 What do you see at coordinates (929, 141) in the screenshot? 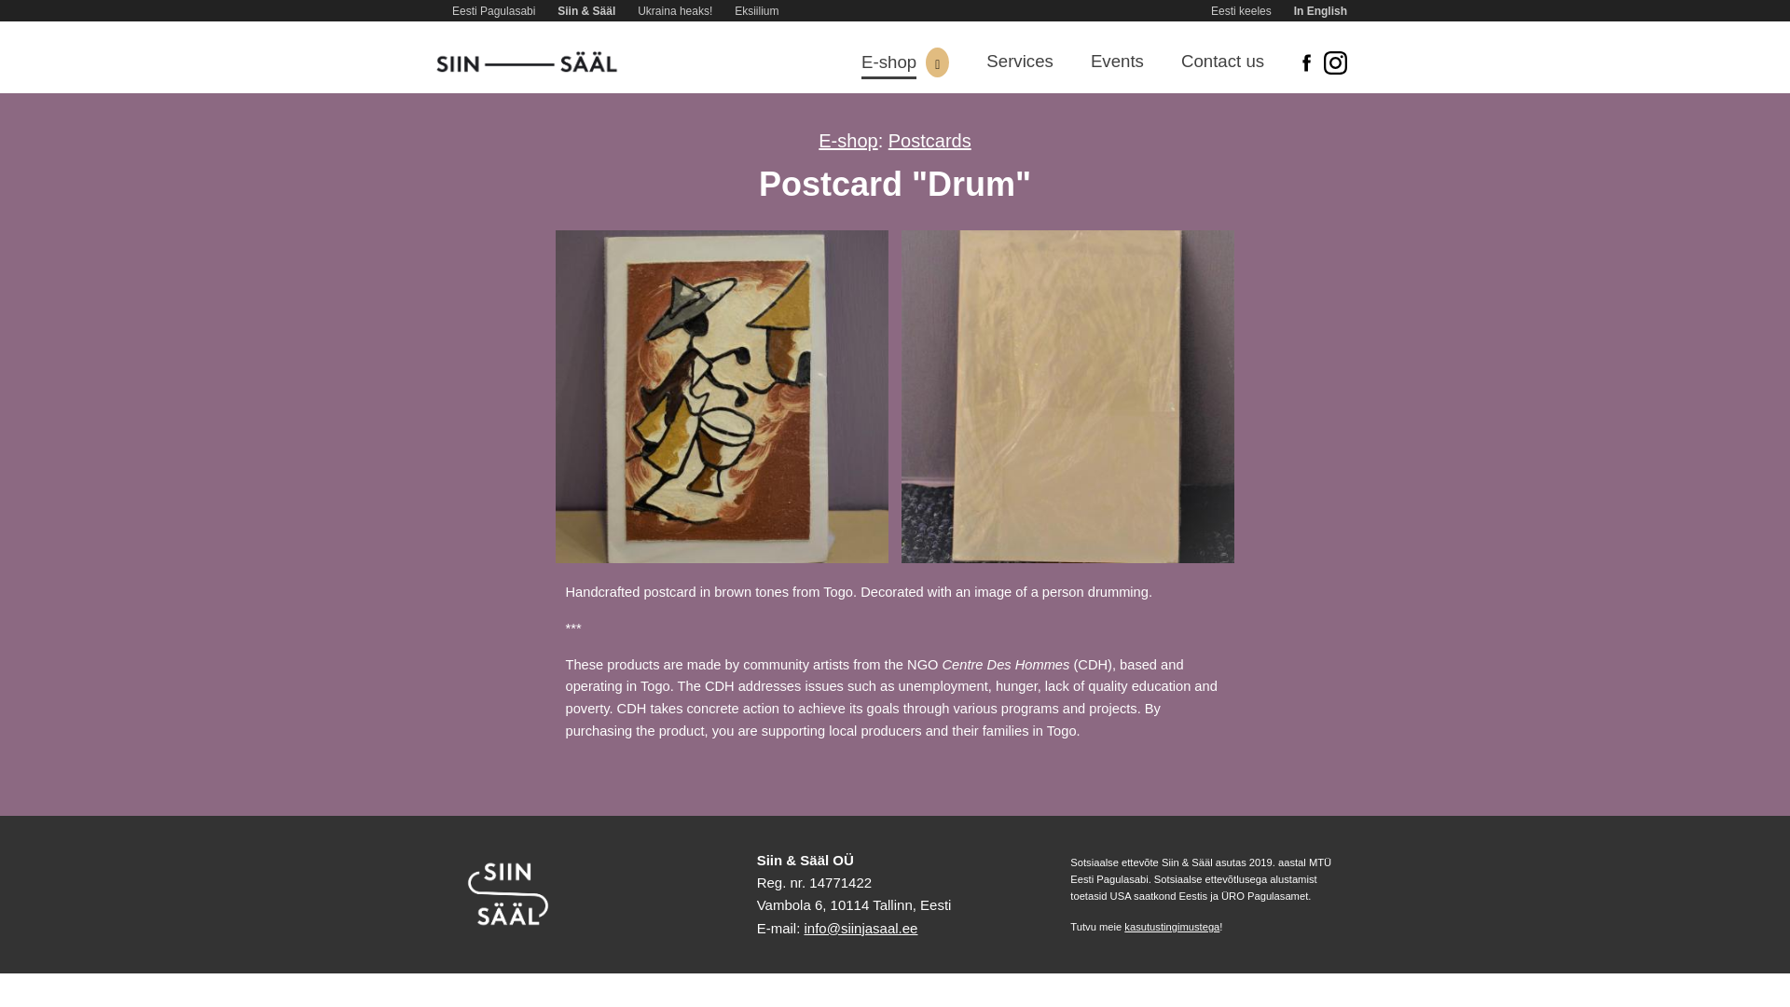
I see `Postcards` at bounding box center [929, 141].